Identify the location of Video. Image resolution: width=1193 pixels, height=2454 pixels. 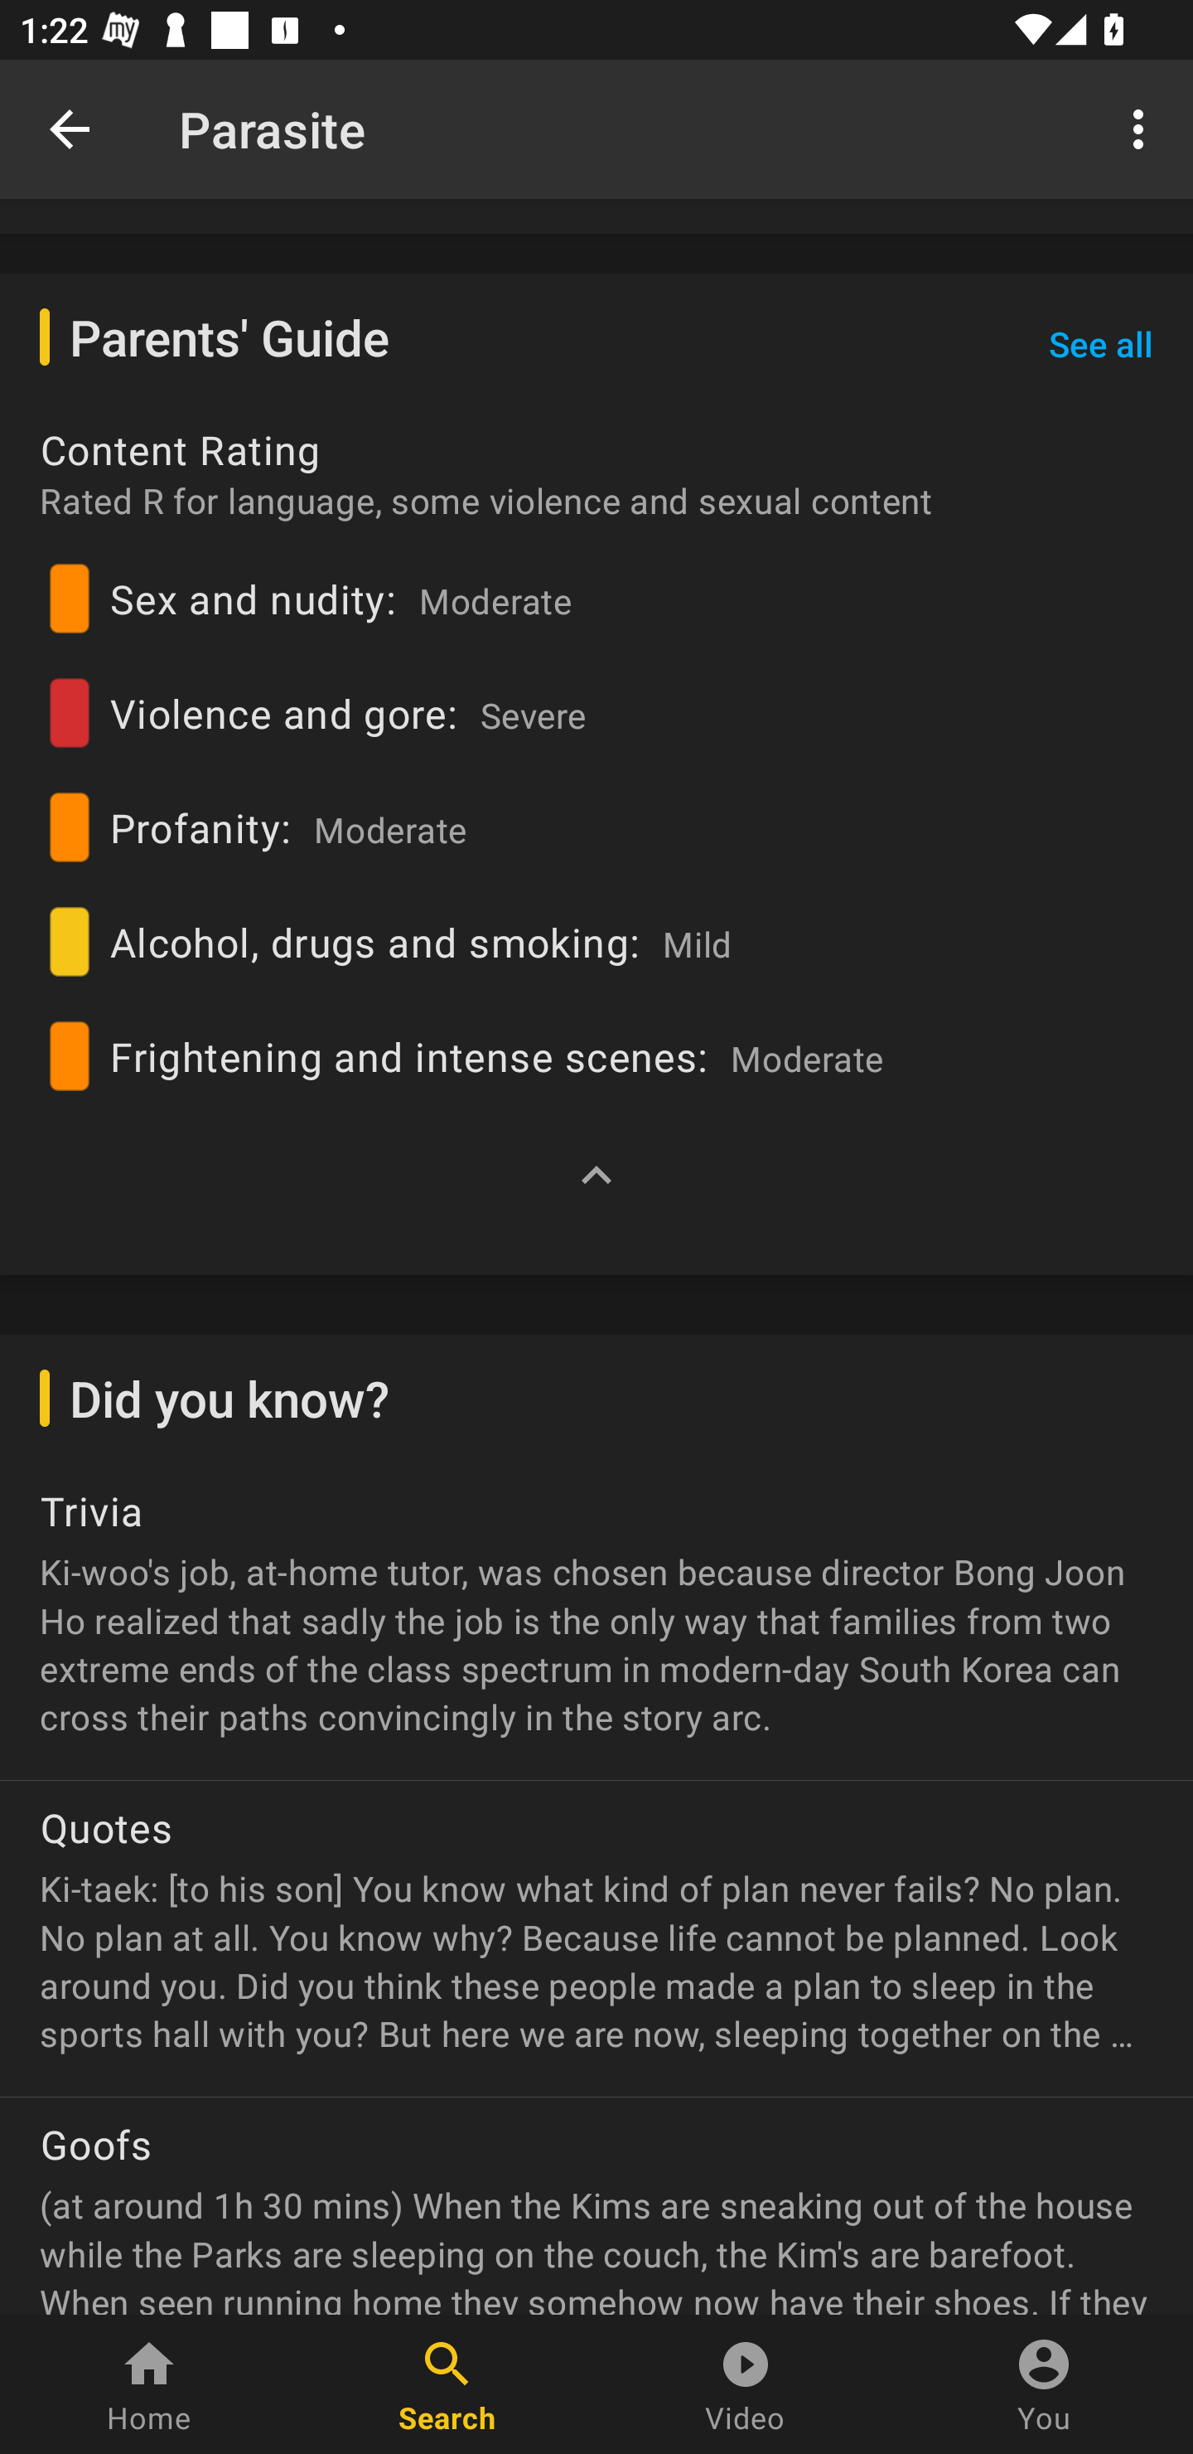
(746, 2384).